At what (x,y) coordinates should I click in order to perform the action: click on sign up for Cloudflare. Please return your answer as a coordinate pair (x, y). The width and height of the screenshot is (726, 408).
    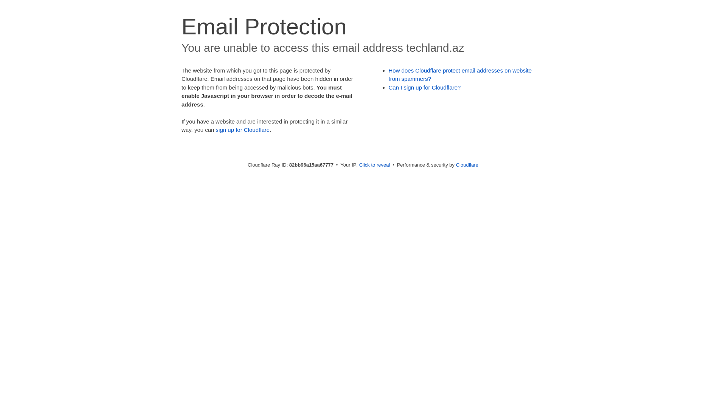
    Looking at the image, I should click on (243, 130).